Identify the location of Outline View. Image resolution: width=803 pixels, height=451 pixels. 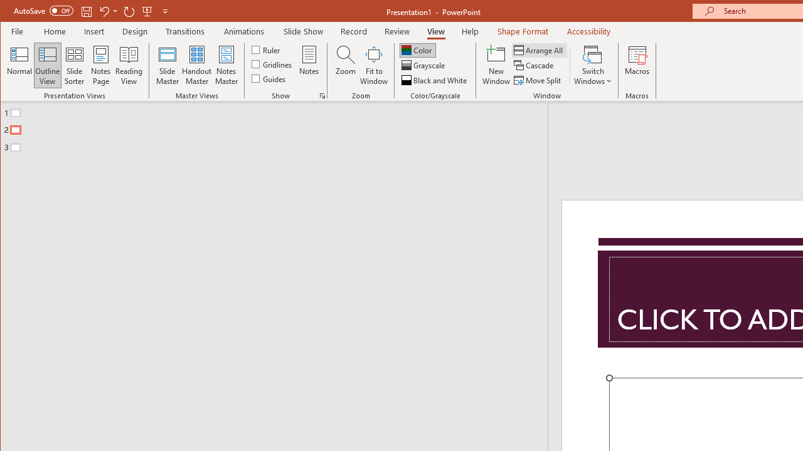
(48, 65).